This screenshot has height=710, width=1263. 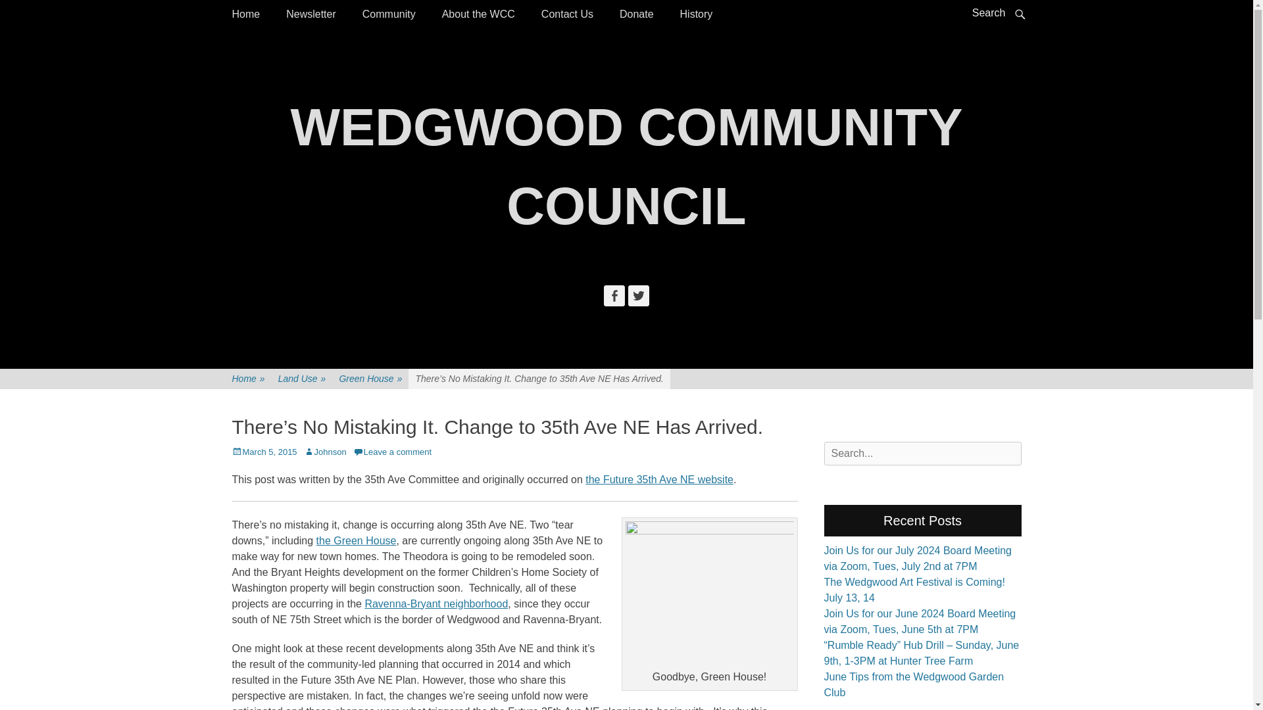 I want to click on Facebook, so click(x=614, y=296).